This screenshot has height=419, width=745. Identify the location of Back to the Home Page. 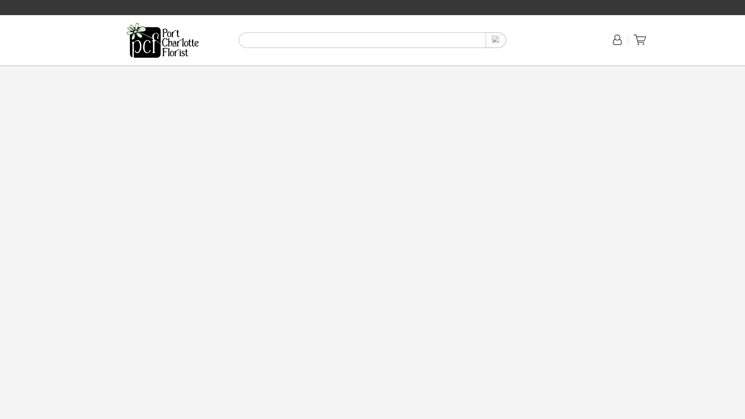
(163, 40).